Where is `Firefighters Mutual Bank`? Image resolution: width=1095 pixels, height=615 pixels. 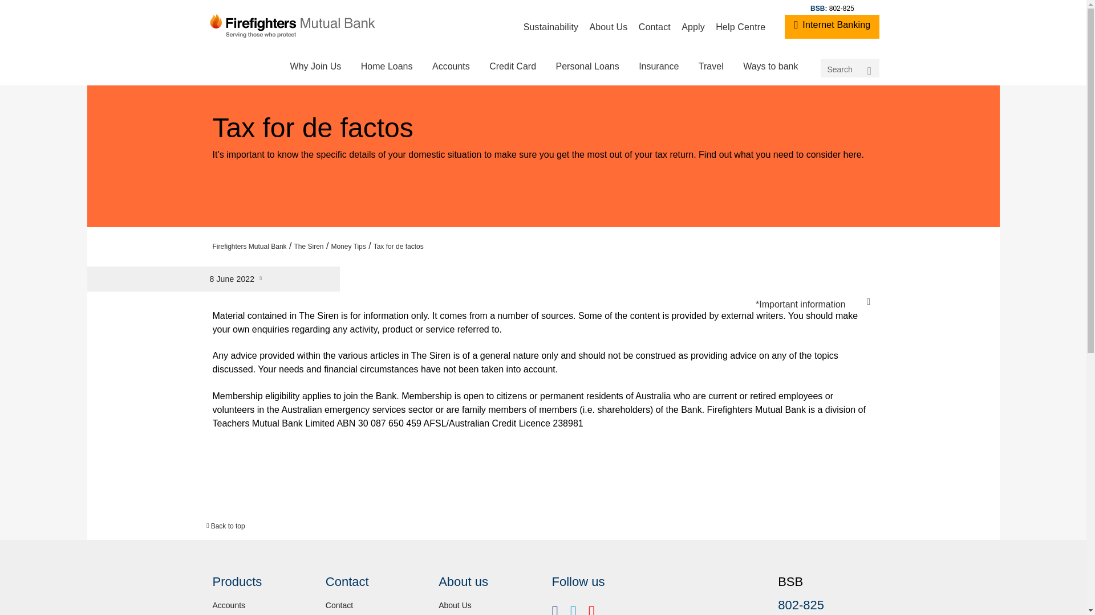
Firefighters Mutual Bank is located at coordinates (250, 246).